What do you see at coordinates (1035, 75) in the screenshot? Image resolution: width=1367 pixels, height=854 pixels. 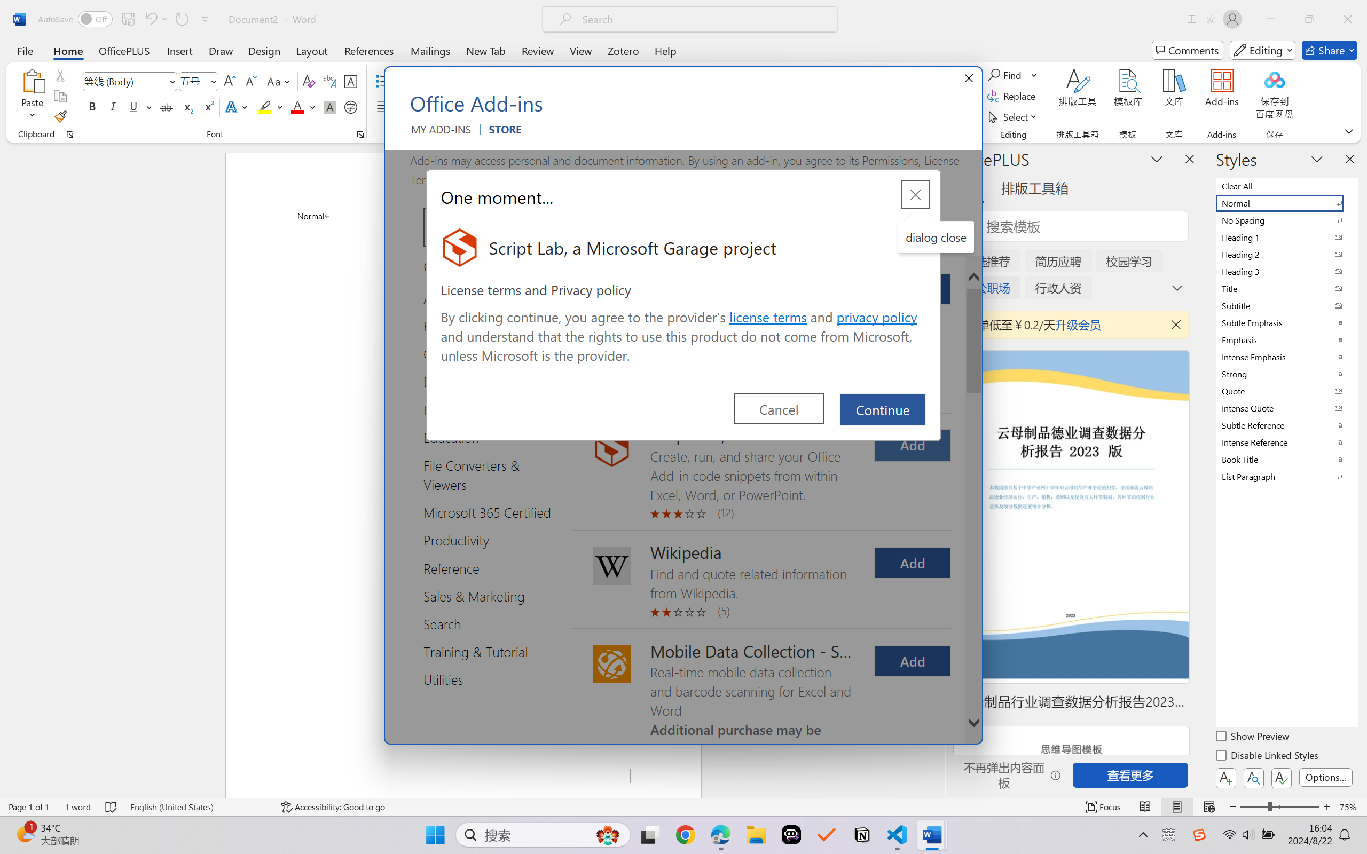 I see `More Options` at bounding box center [1035, 75].